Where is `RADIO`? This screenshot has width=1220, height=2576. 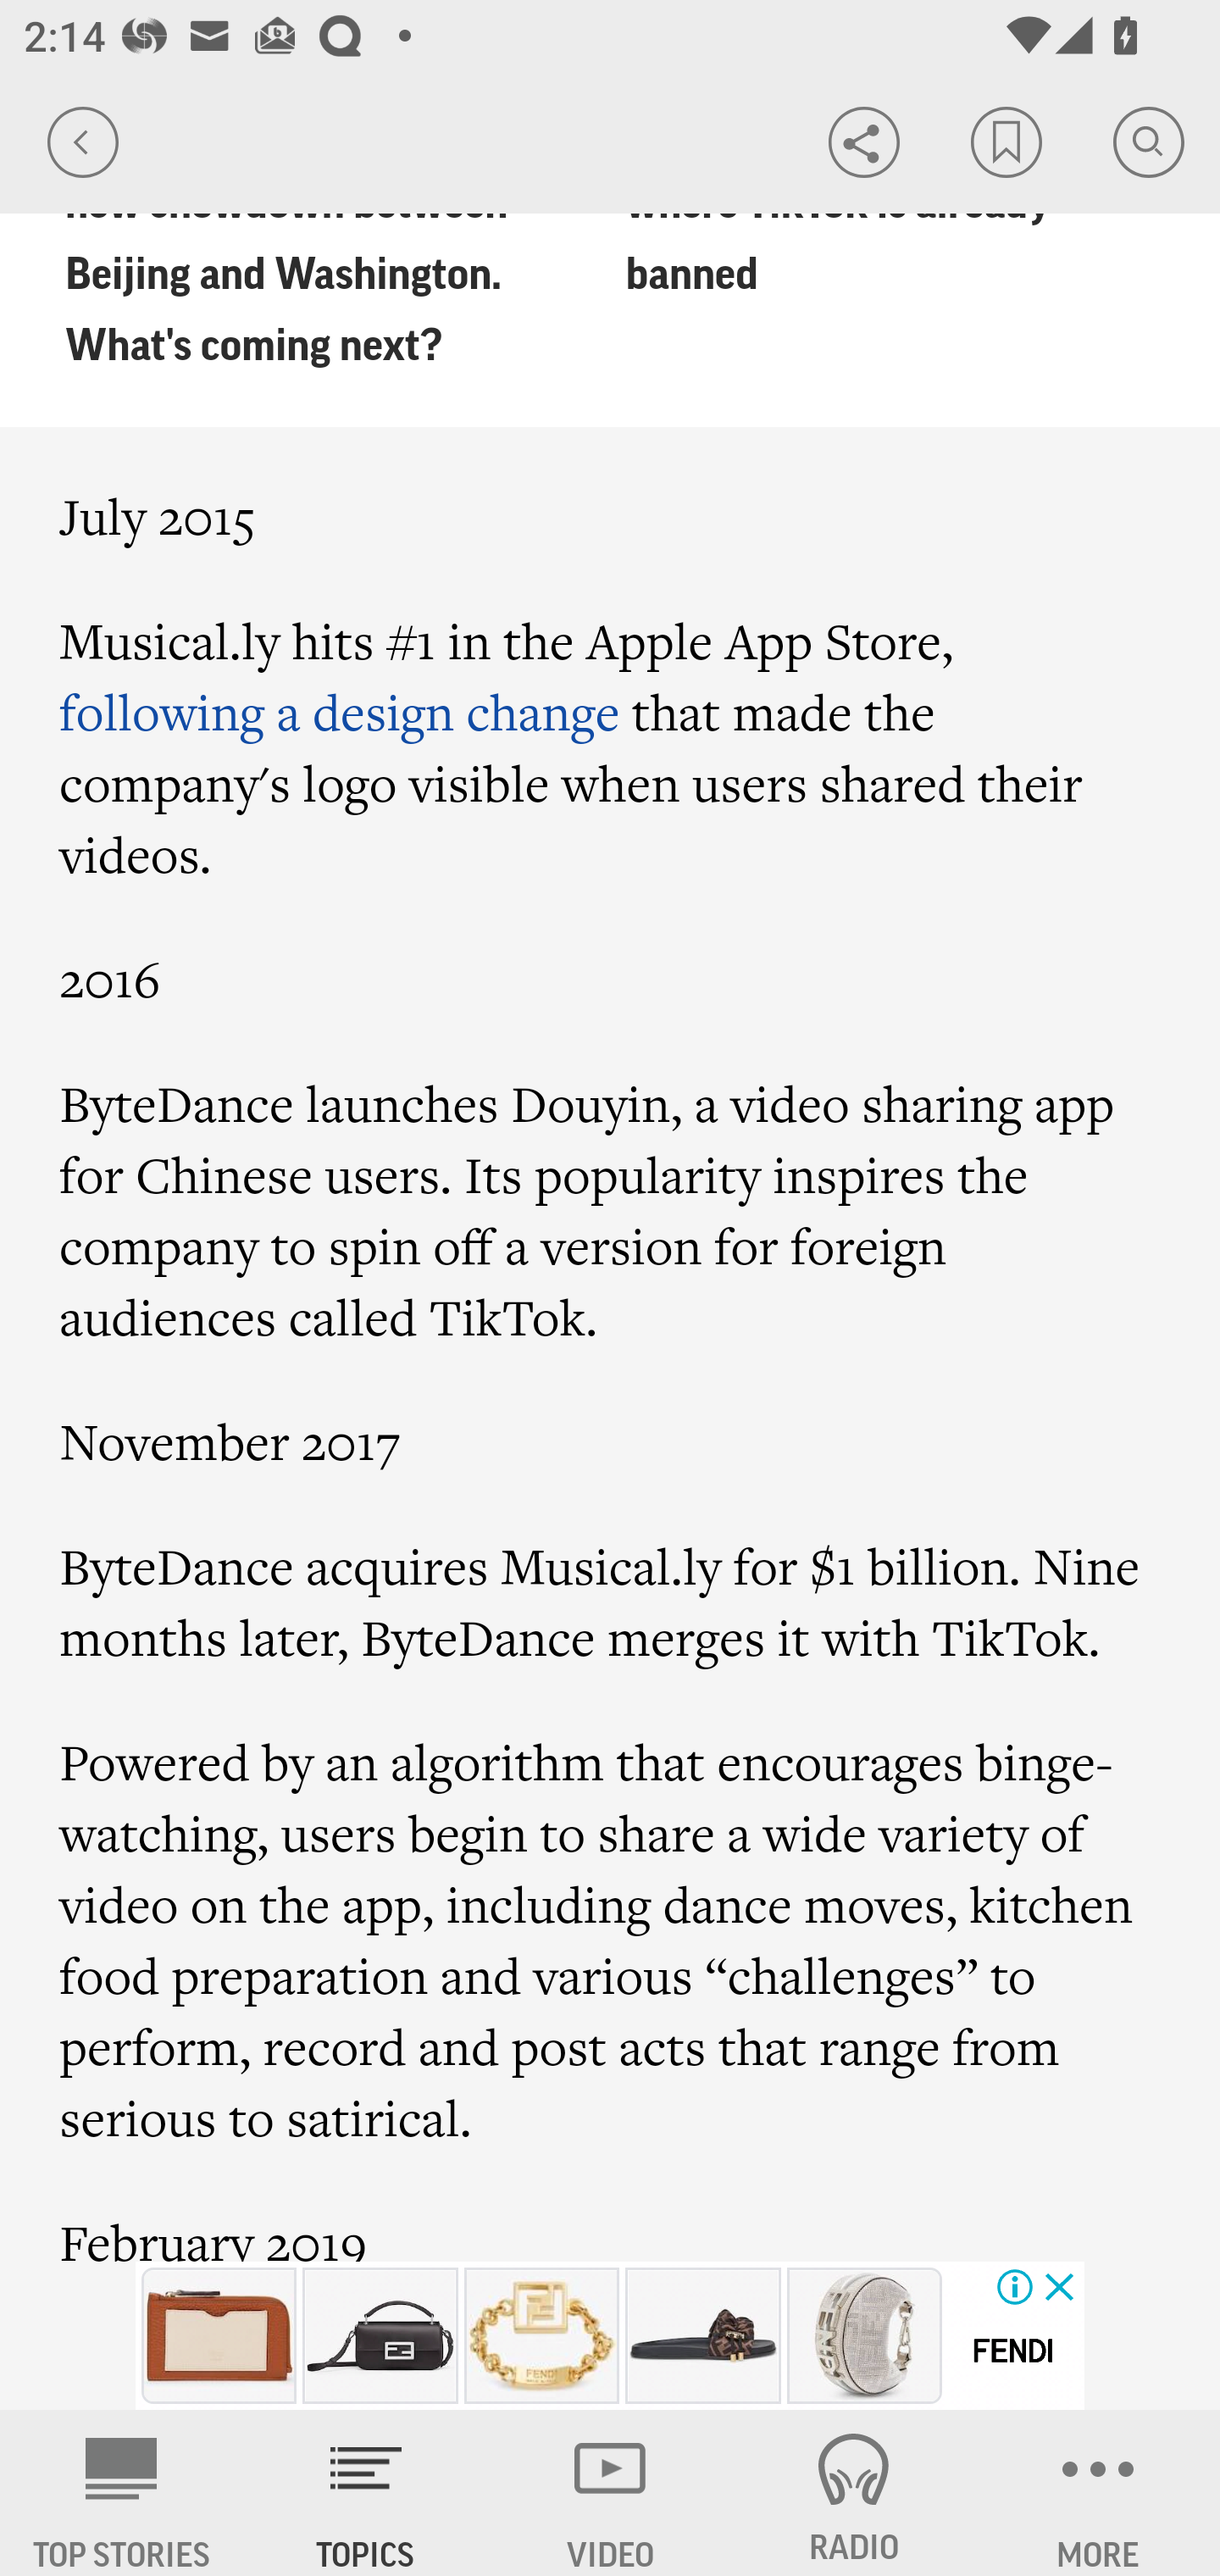 RADIO is located at coordinates (854, 2493).